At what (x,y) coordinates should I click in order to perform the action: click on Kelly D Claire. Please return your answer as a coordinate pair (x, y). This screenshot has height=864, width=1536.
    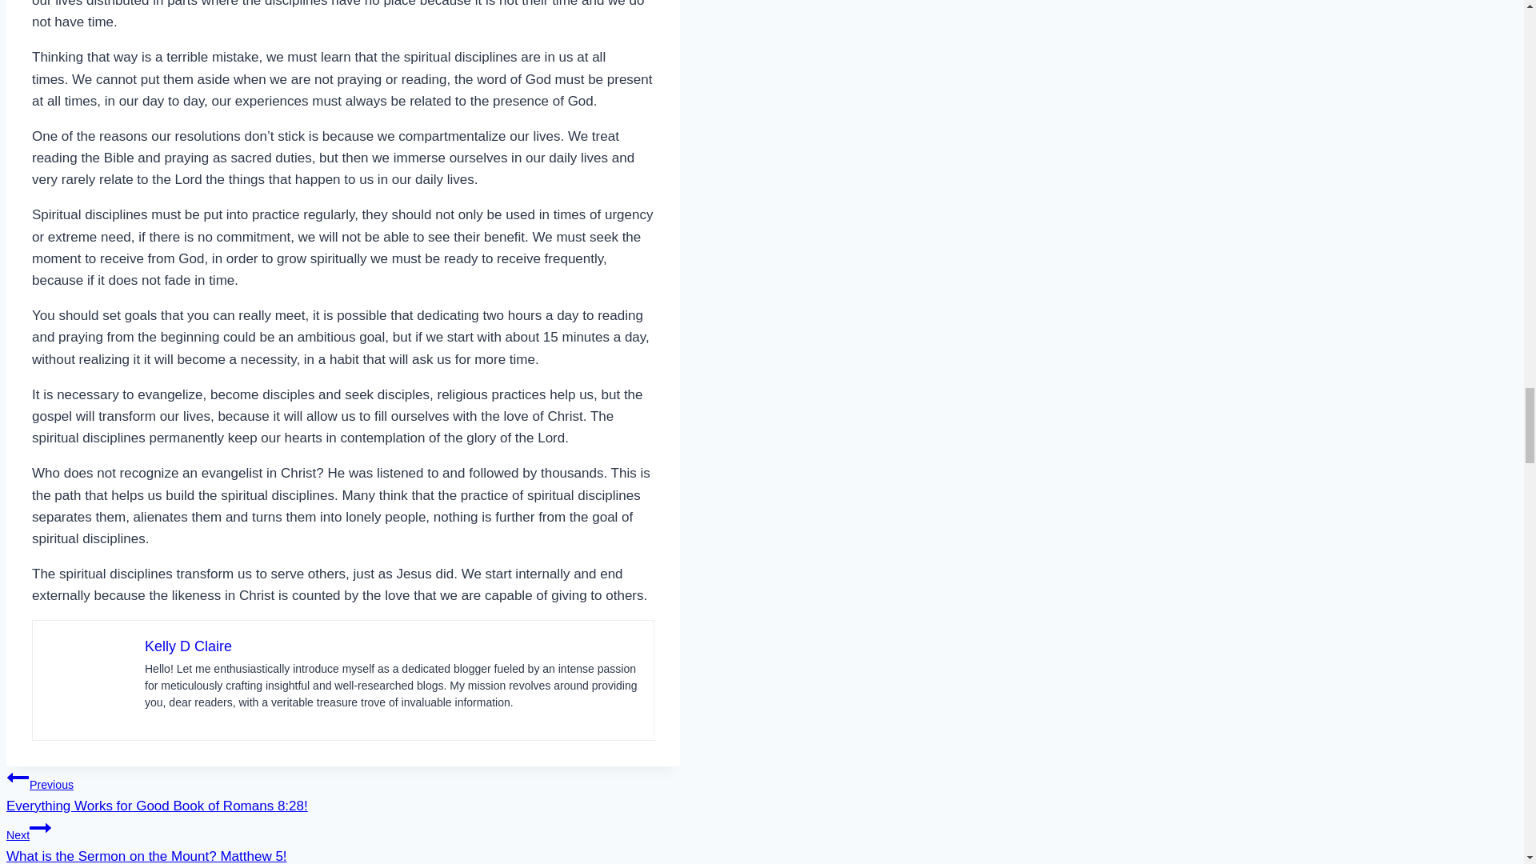
    Looking at the image, I should click on (18, 778).